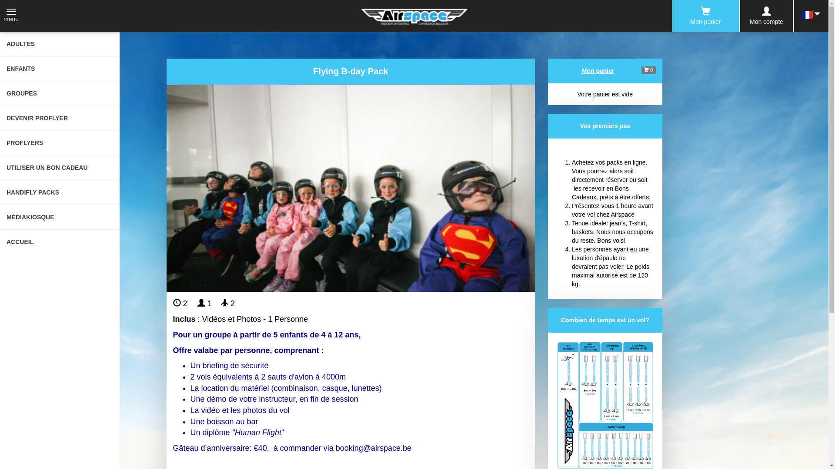 The image size is (835, 469). What do you see at coordinates (60, 168) in the screenshot?
I see `UTILISER UN BON CADEAU` at bounding box center [60, 168].